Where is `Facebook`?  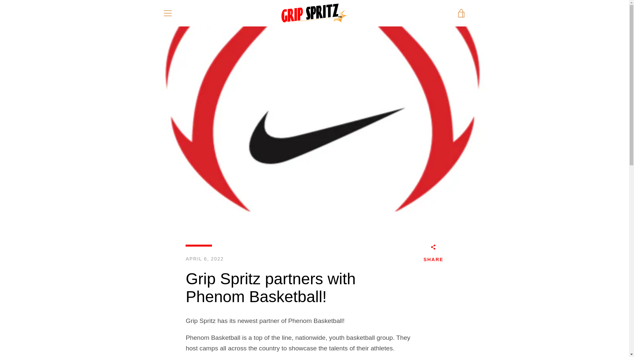 Facebook is located at coordinates (162, 333).